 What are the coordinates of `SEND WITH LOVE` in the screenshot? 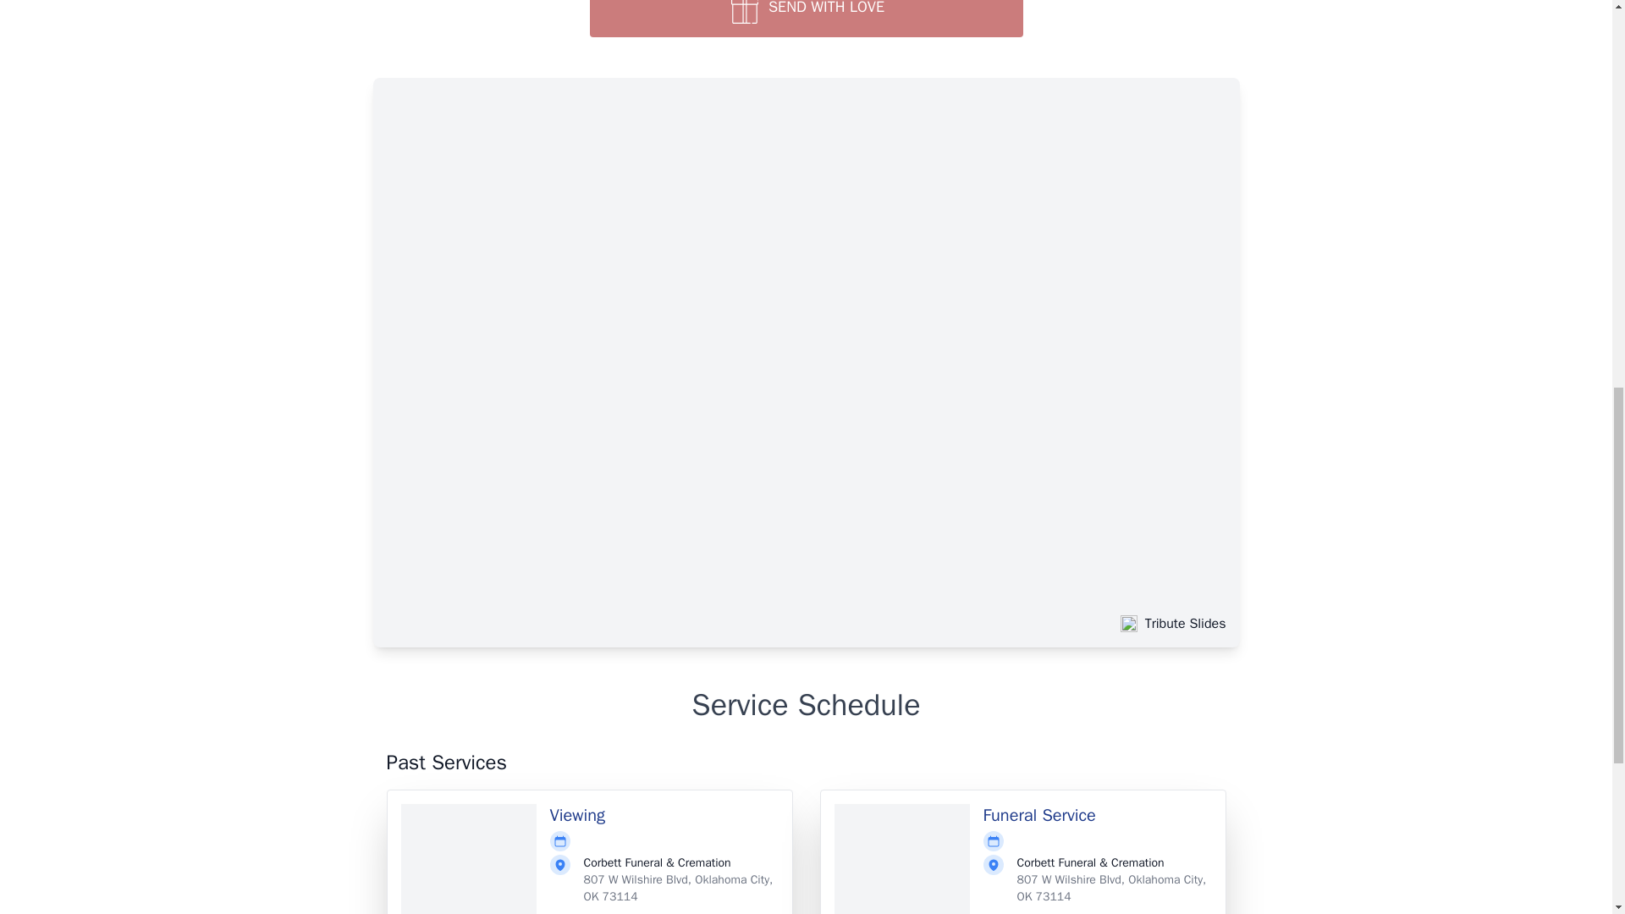 It's located at (805, 19).